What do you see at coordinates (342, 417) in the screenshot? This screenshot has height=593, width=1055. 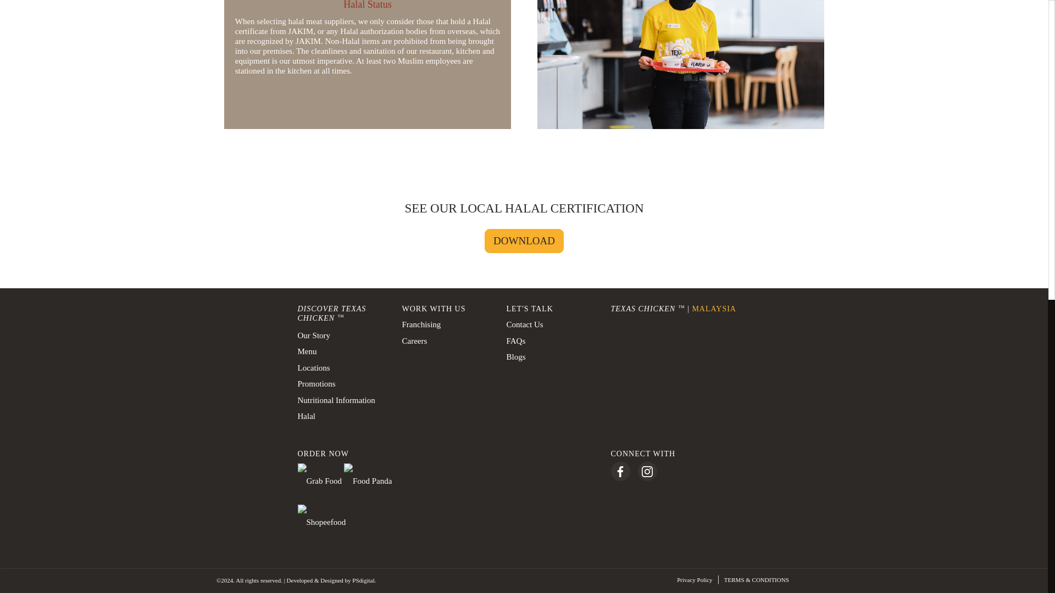 I see `Halal` at bounding box center [342, 417].